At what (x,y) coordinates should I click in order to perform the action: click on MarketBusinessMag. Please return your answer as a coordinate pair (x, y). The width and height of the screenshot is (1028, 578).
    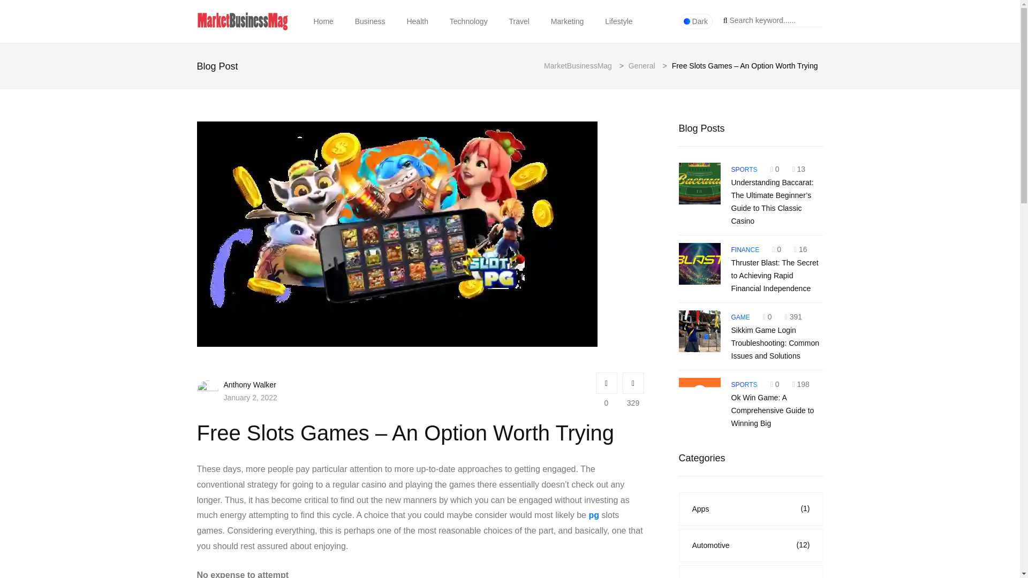
    Looking at the image, I should click on (579, 66).